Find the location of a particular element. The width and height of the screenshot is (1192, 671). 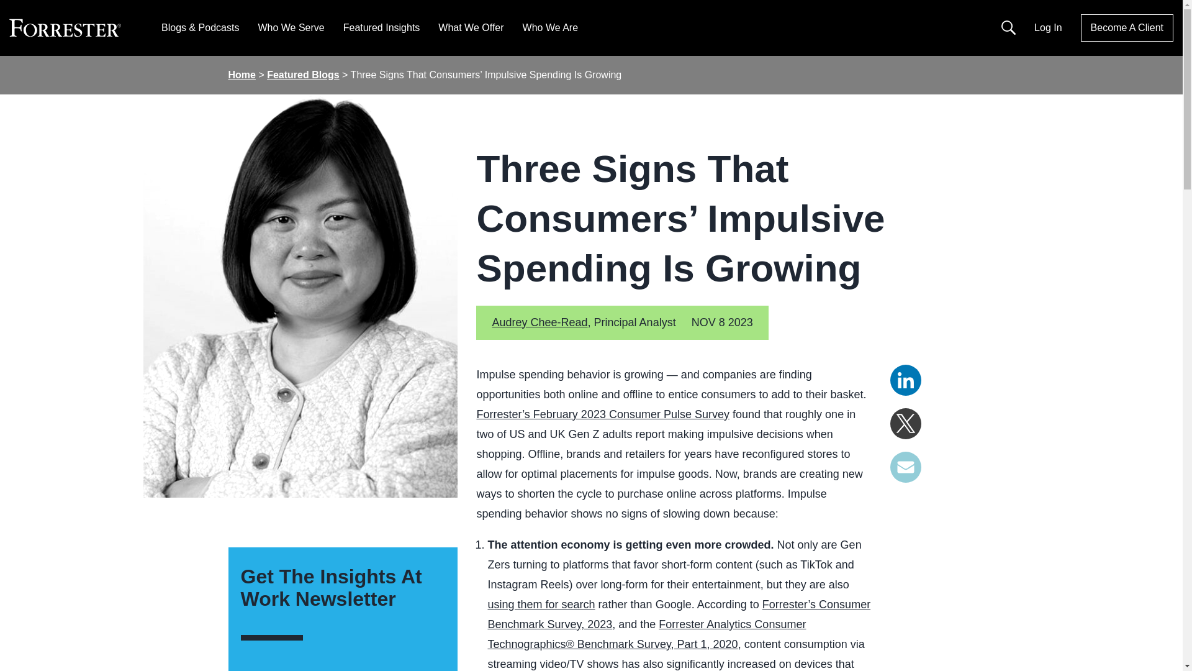

Who We Serve is located at coordinates (291, 27).